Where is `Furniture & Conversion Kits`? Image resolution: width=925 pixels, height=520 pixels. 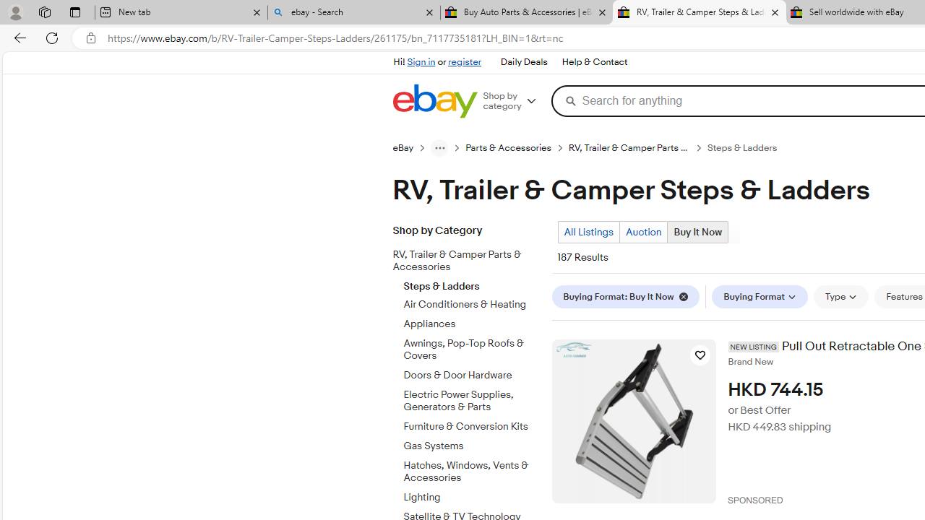 Furniture & Conversion Kits is located at coordinates (472, 424).